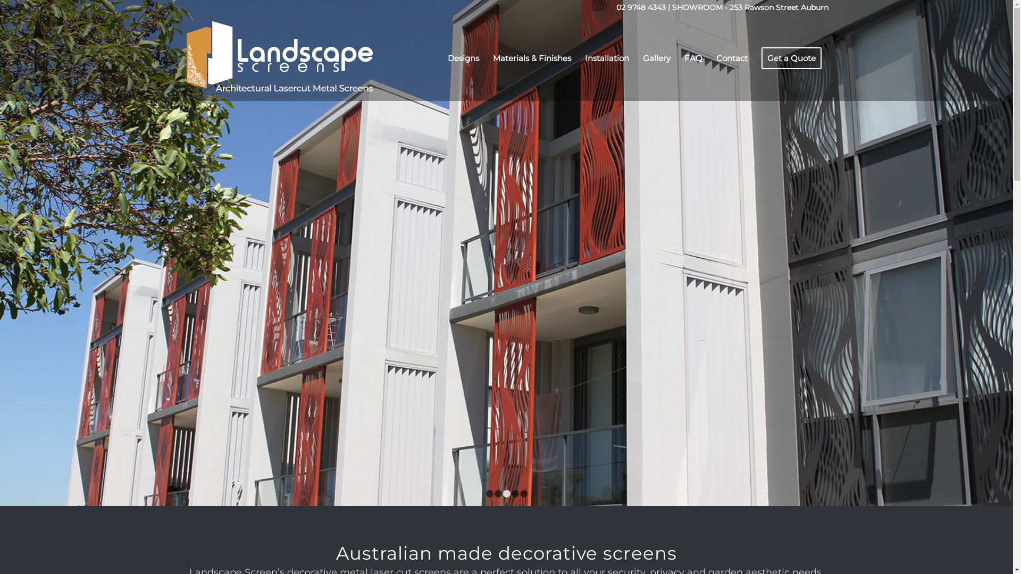 The image size is (1021, 574). Describe the element at coordinates (524, 494) in the screenshot. I see `5` at that location.